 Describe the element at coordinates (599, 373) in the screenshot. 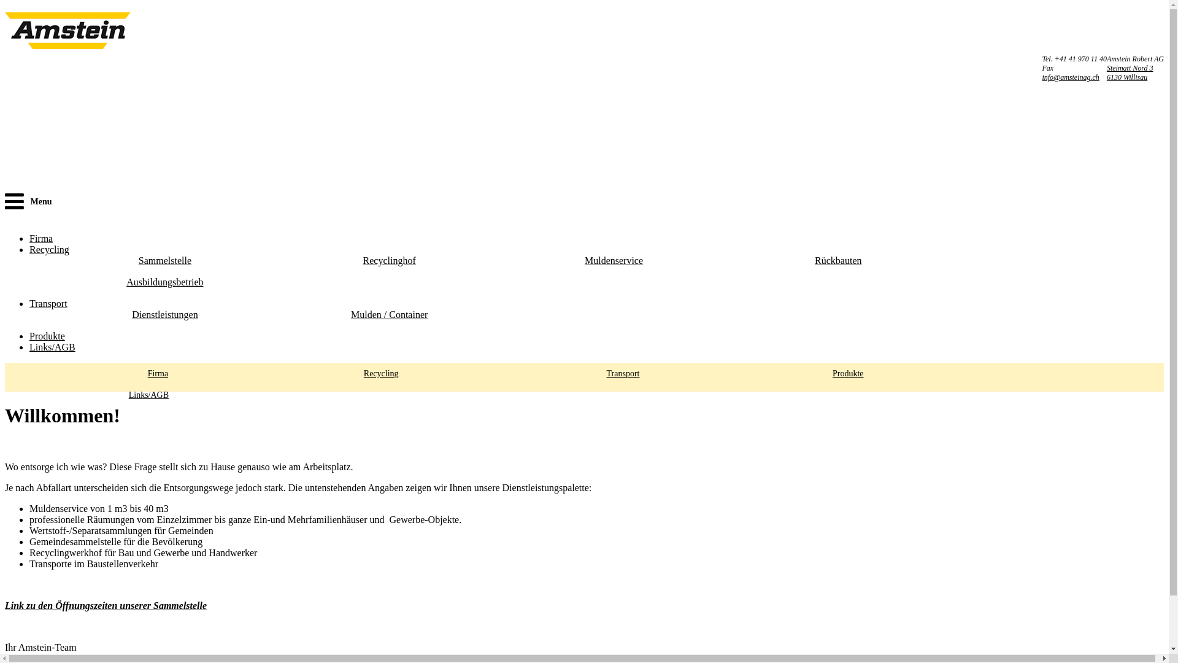

I see `Transport` at that location.